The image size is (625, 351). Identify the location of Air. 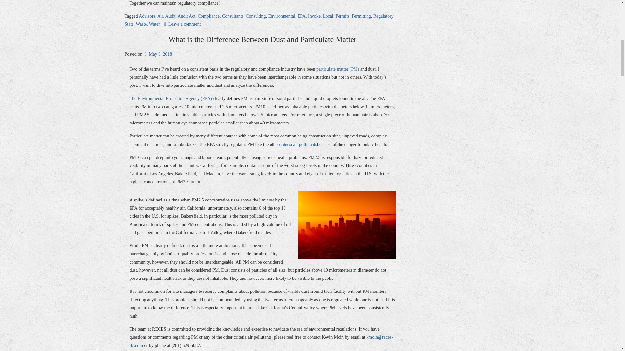
(160, 16).